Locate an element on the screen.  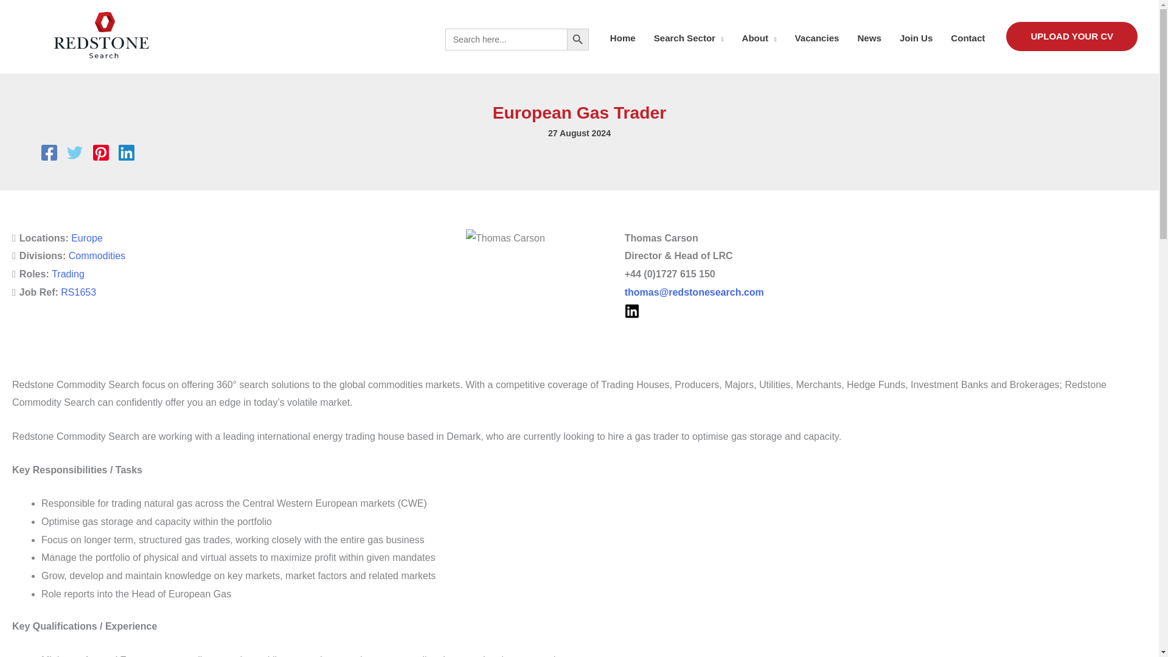
About is located at coordinates (758, 38).